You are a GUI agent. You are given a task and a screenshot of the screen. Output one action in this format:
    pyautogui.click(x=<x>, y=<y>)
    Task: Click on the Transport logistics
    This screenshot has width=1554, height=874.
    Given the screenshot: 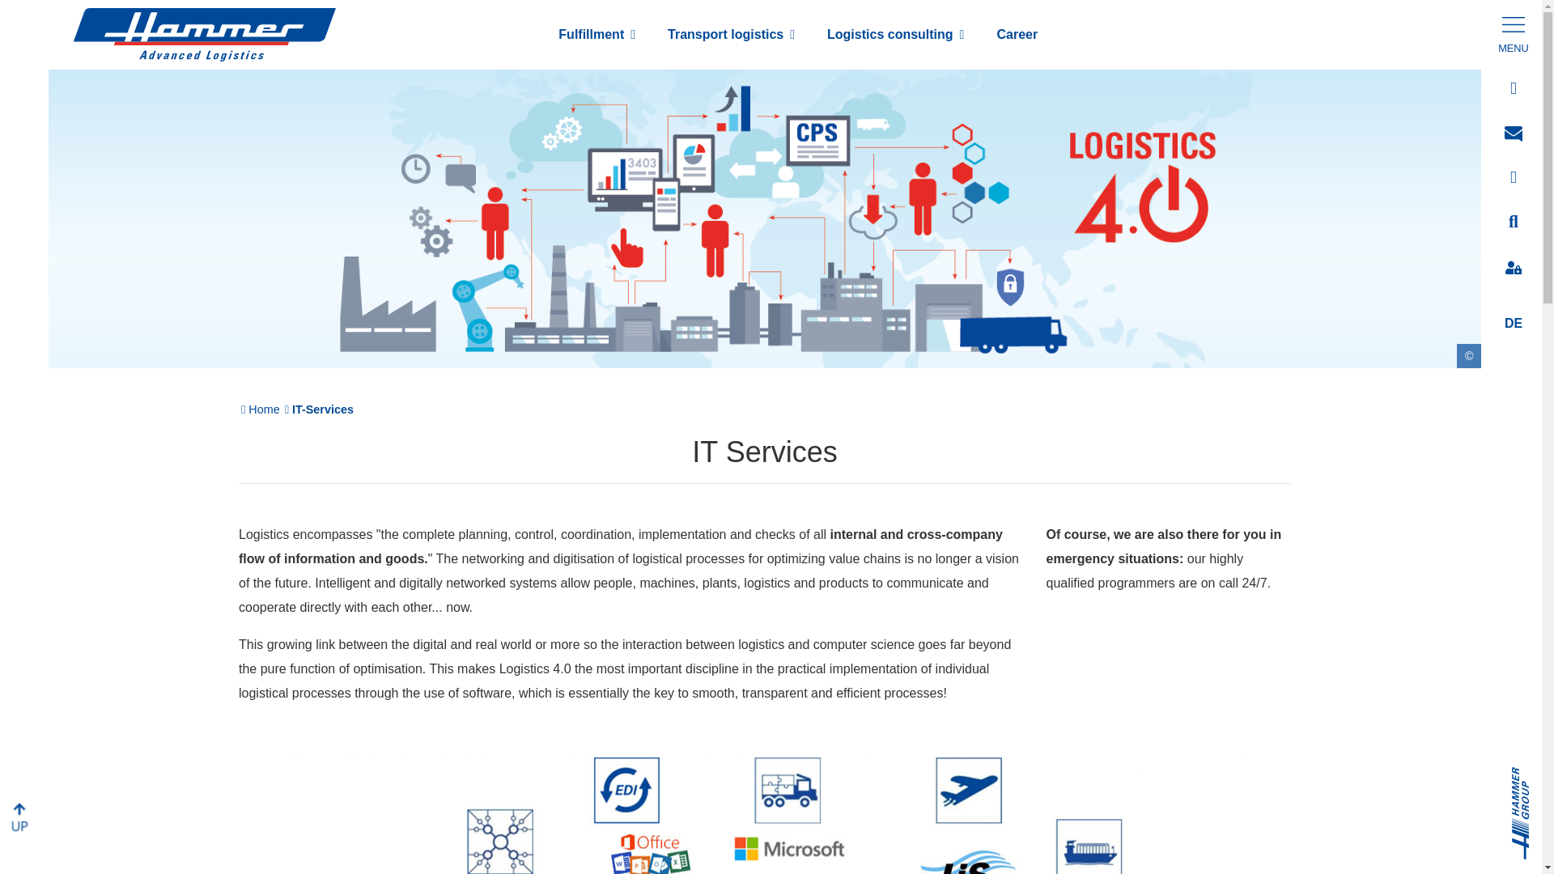 What is the action you would take?
    pyautogui.click(x=731, y=34)
    